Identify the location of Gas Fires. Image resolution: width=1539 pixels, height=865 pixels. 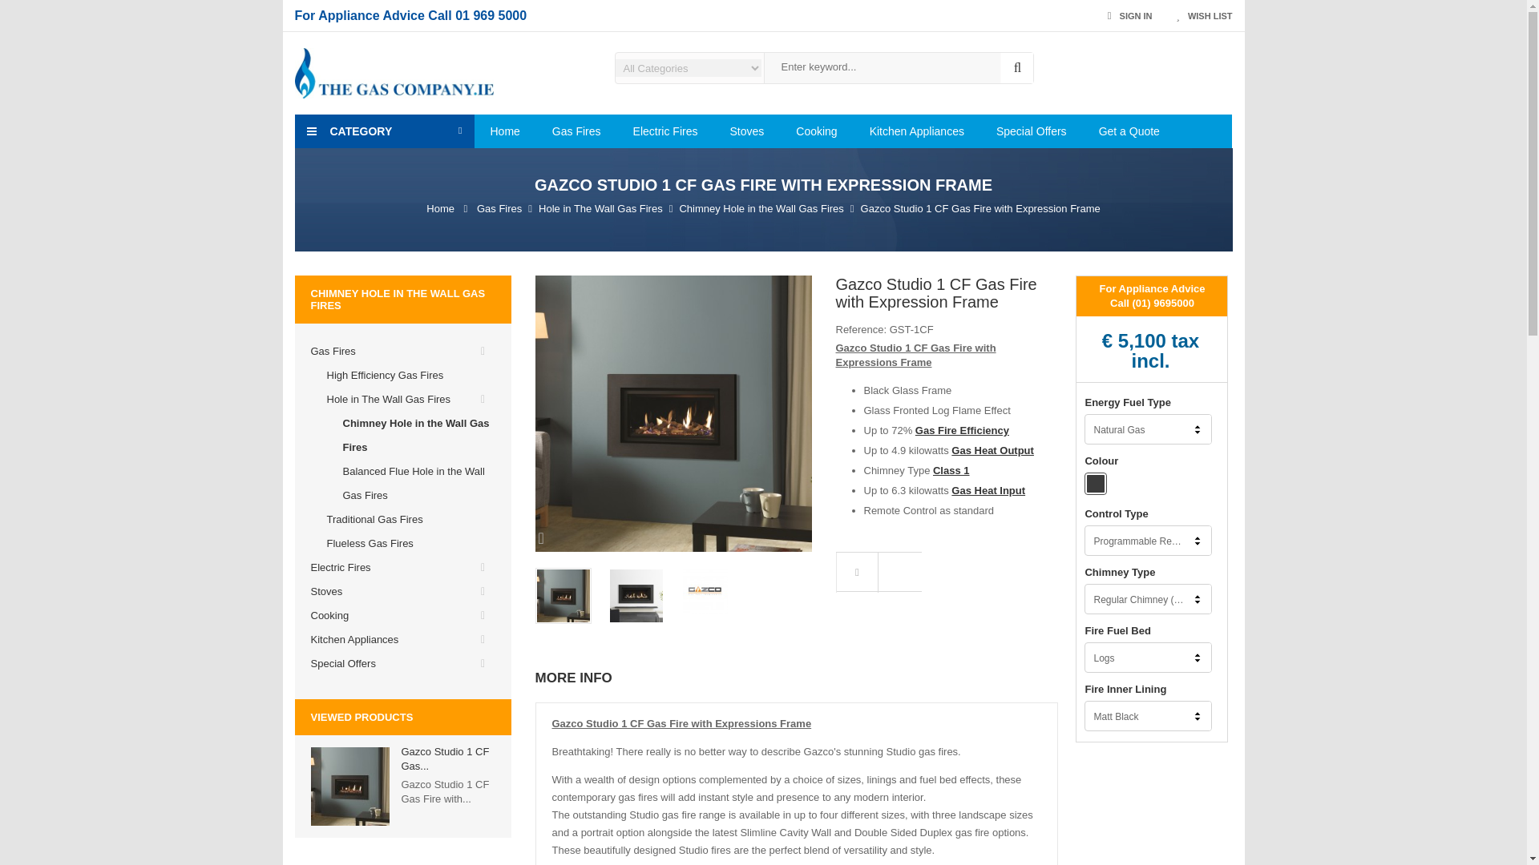
(576, 131).